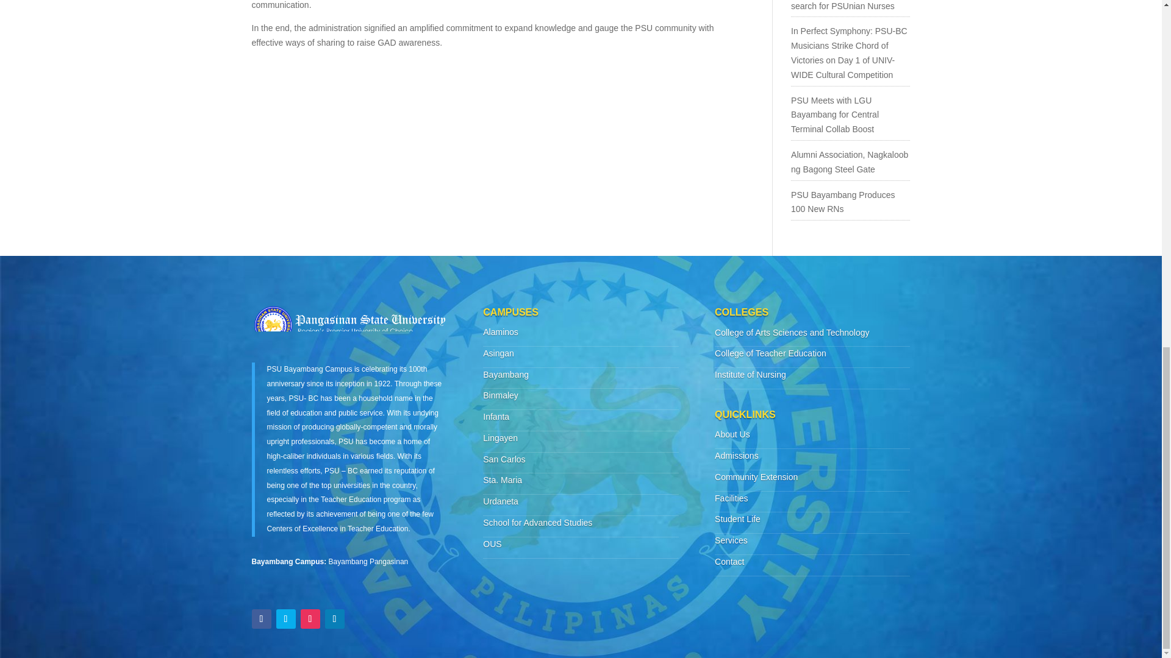 Image resolution: width=1171 pixels, height=658 pixels. Describe the element at coordinates (496, 417) in the screenshot. I see `Pangasinan State University Infanta Campus` at that location.